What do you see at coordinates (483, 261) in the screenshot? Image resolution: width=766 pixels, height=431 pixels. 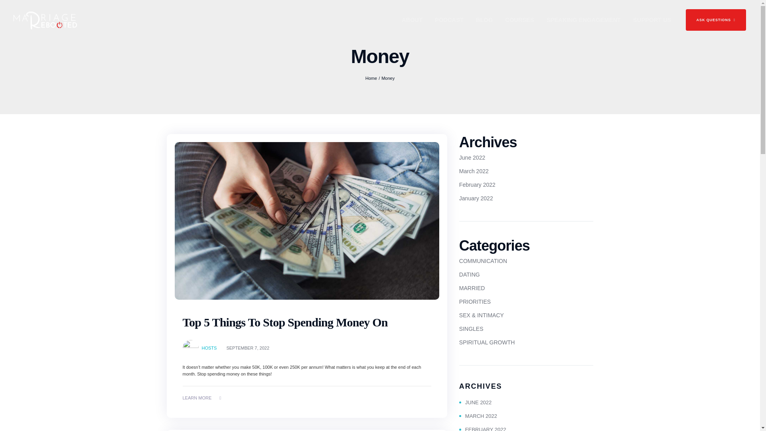 I see `COMMUNICATION` at bounding box center [483, 261].